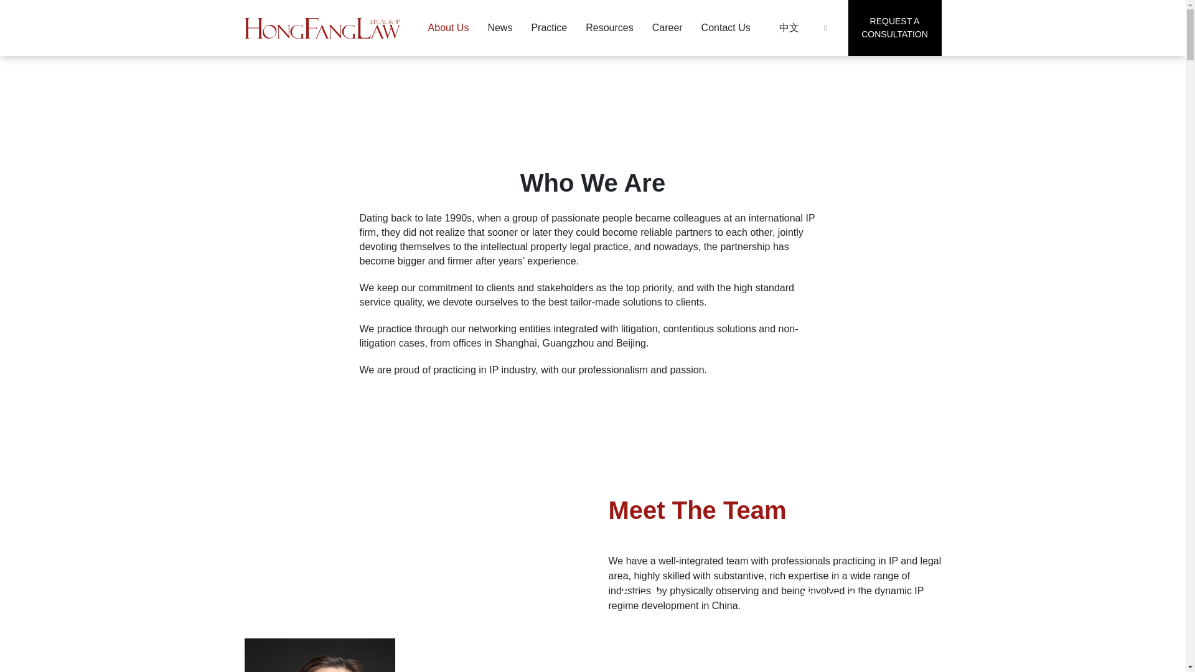 The height and width of the screenshot is (672, 1195). I want to click on Contact Us, so click(726, 27).